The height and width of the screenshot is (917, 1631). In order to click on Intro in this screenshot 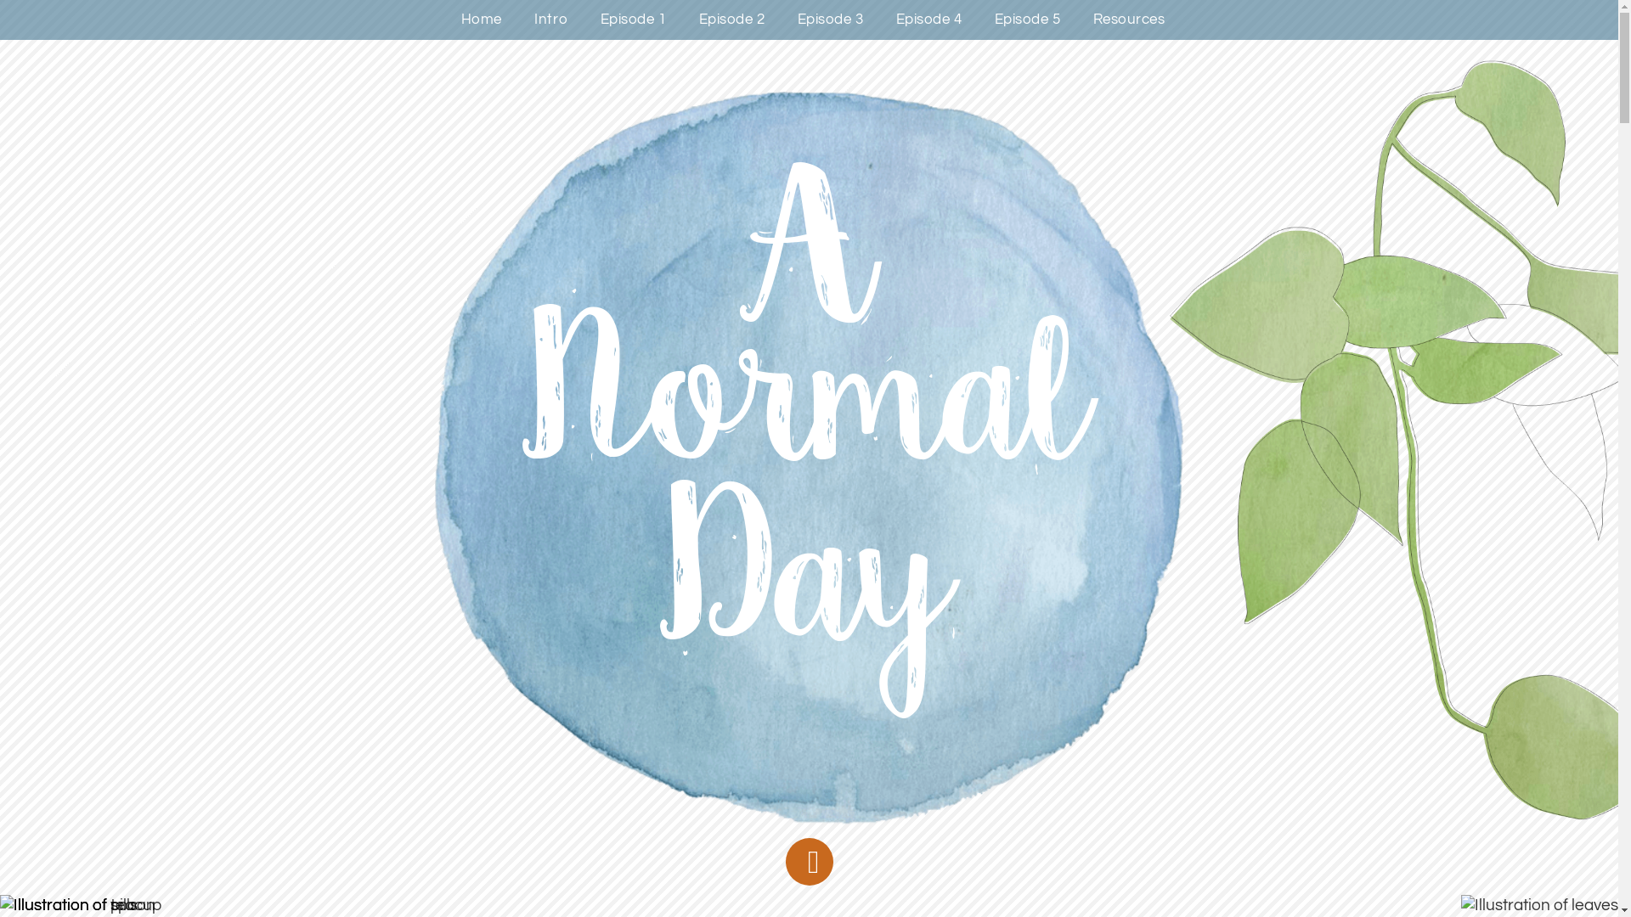, I will do `click(551, 20)`.